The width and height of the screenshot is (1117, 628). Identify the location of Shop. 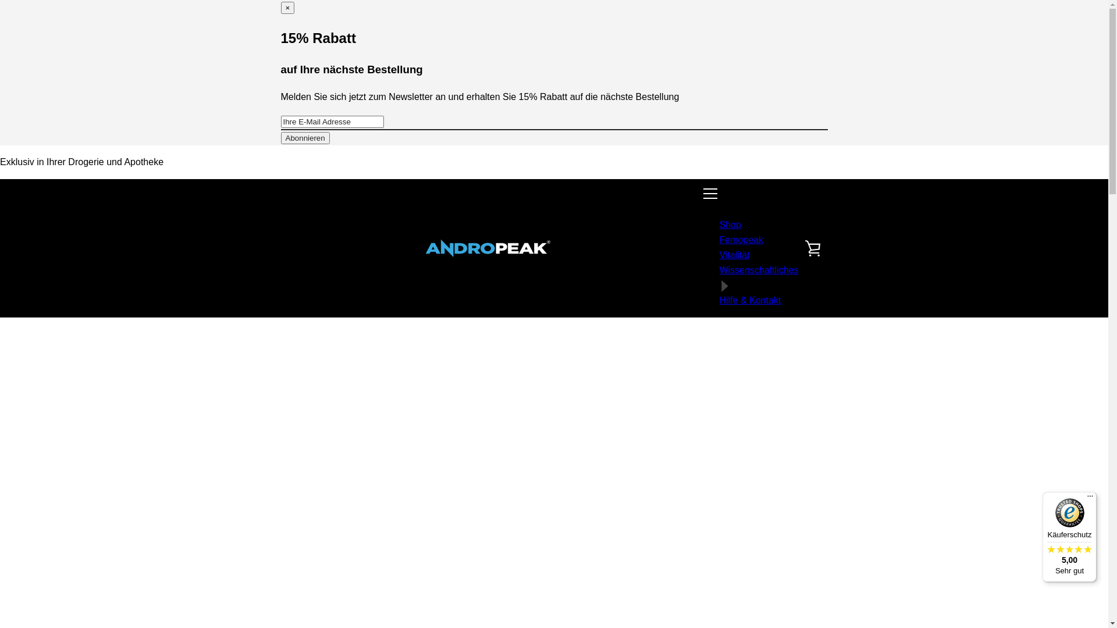
(730, 224).